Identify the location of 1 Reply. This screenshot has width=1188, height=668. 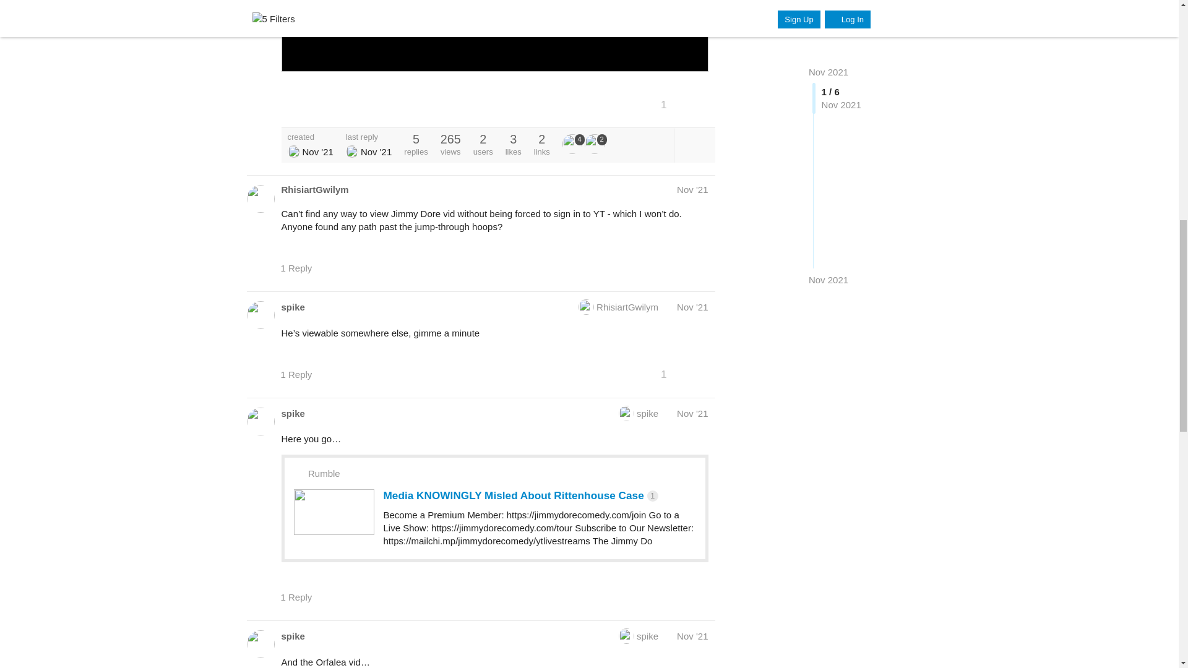
(302, 268).